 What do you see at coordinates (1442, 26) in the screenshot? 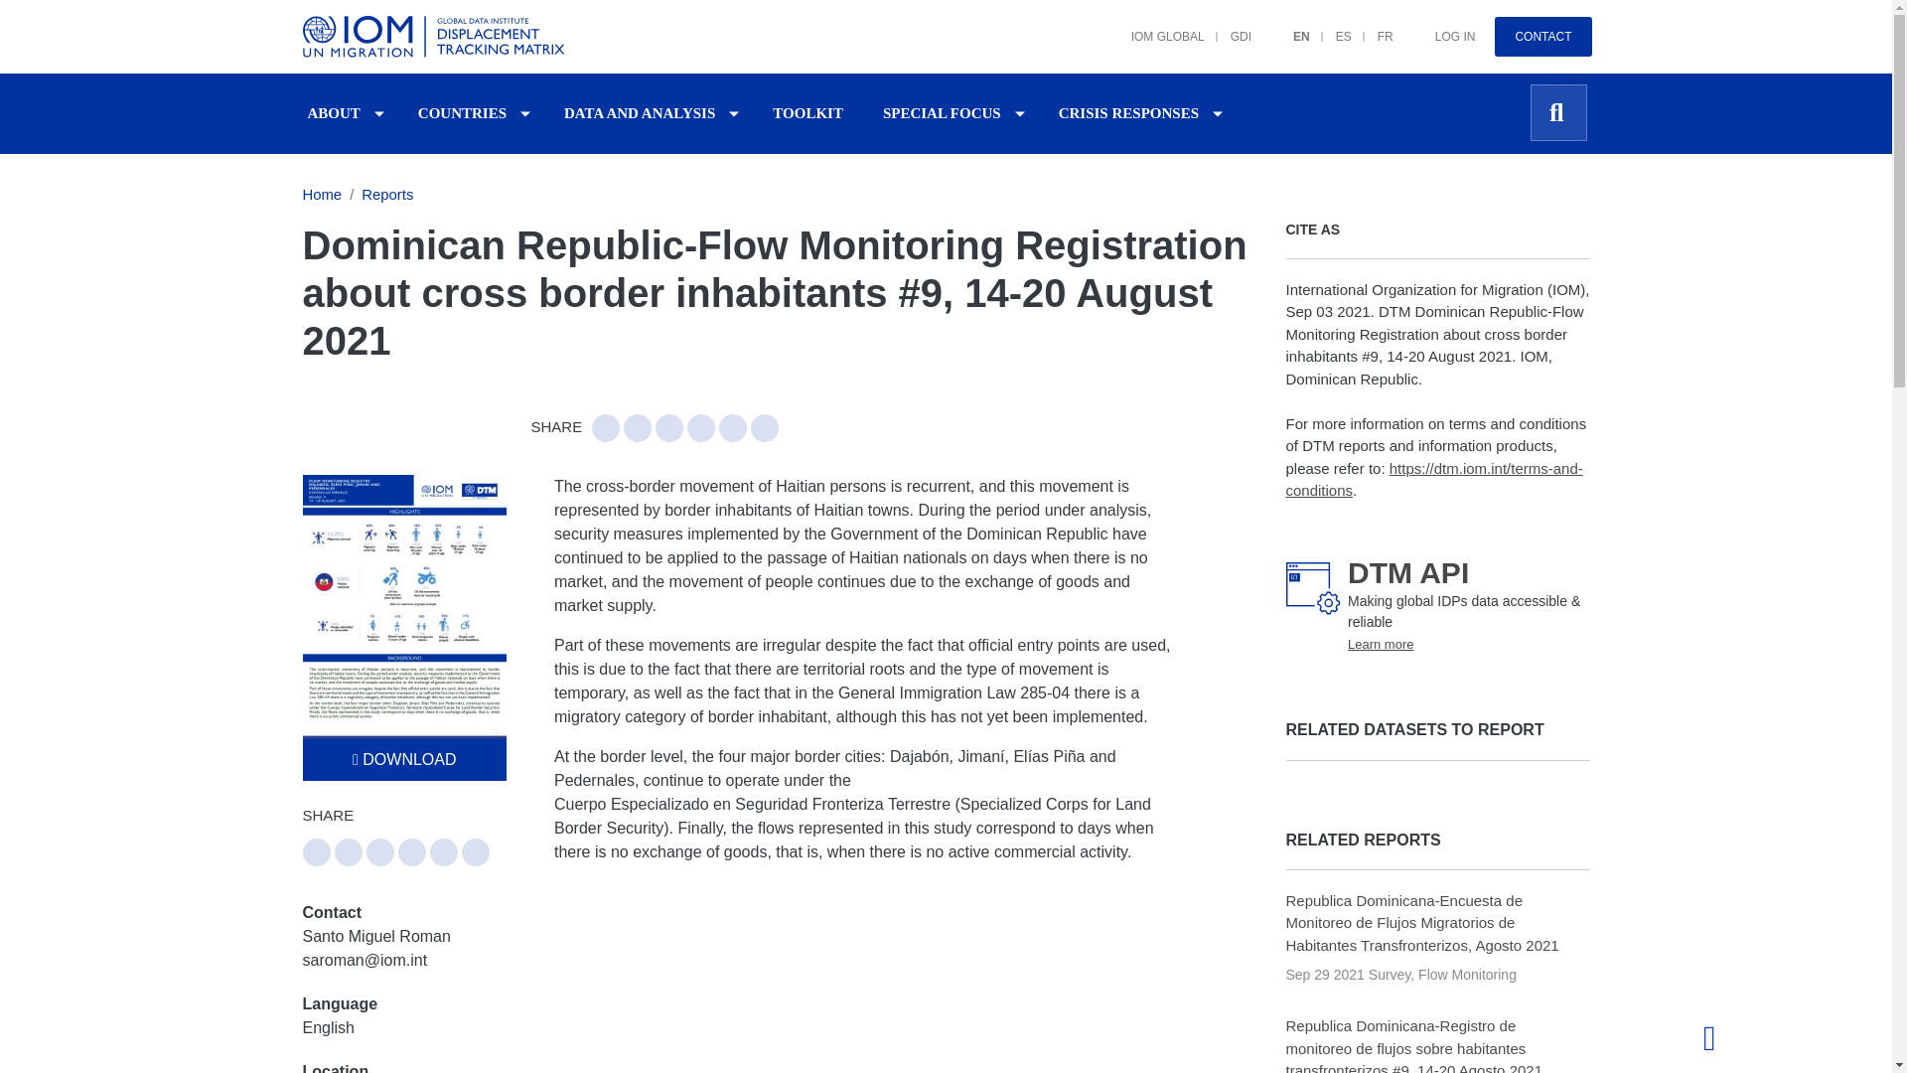
I see `LOG IN` at bounding box center [1442, 26].